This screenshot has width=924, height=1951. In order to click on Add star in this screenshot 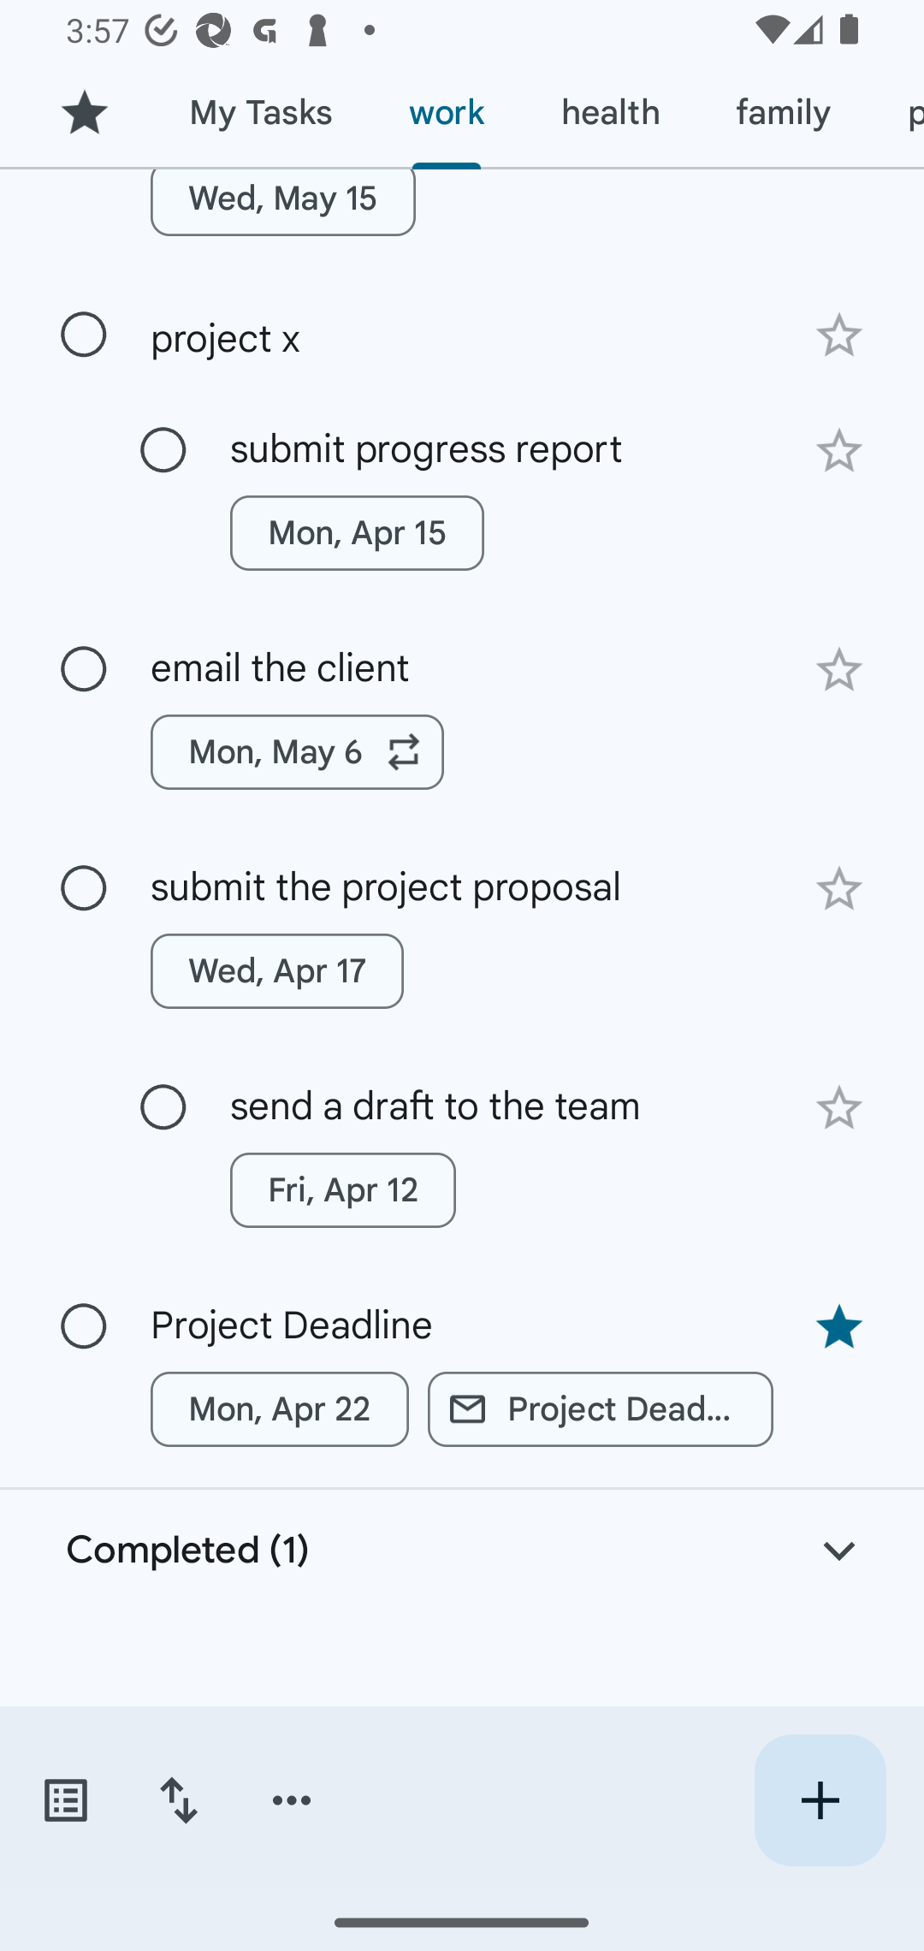, I will do `click(838, 335)`.